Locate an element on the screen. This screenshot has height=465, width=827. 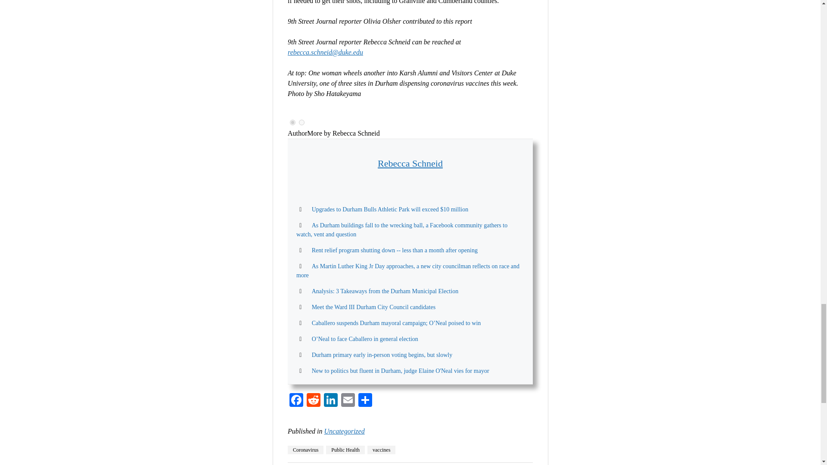
Rebecca Schneid is located at coordinates (410, 164).